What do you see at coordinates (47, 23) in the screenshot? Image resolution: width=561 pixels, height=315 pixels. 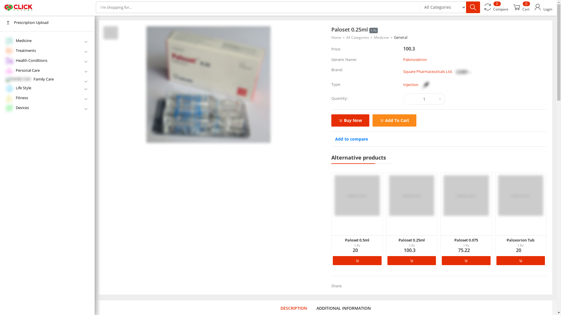 I see `Prescription Upload` at bounding box center [47, 23].